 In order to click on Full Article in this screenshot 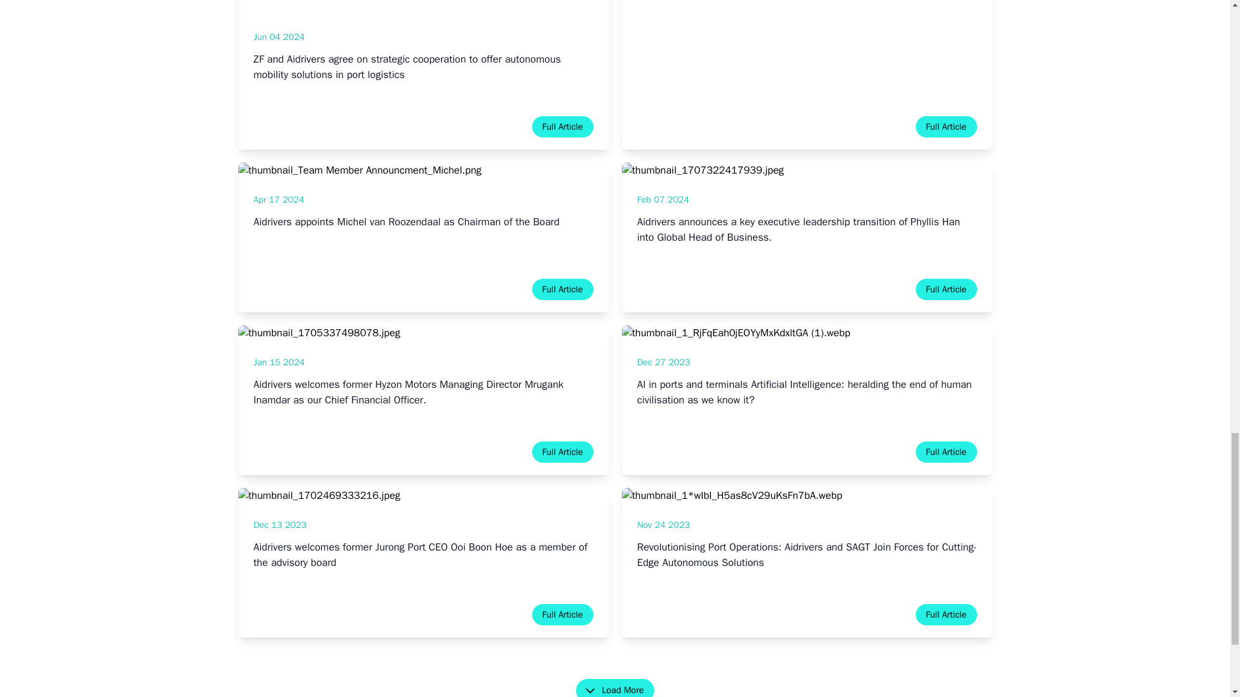, I will do `click(946, 614)`.